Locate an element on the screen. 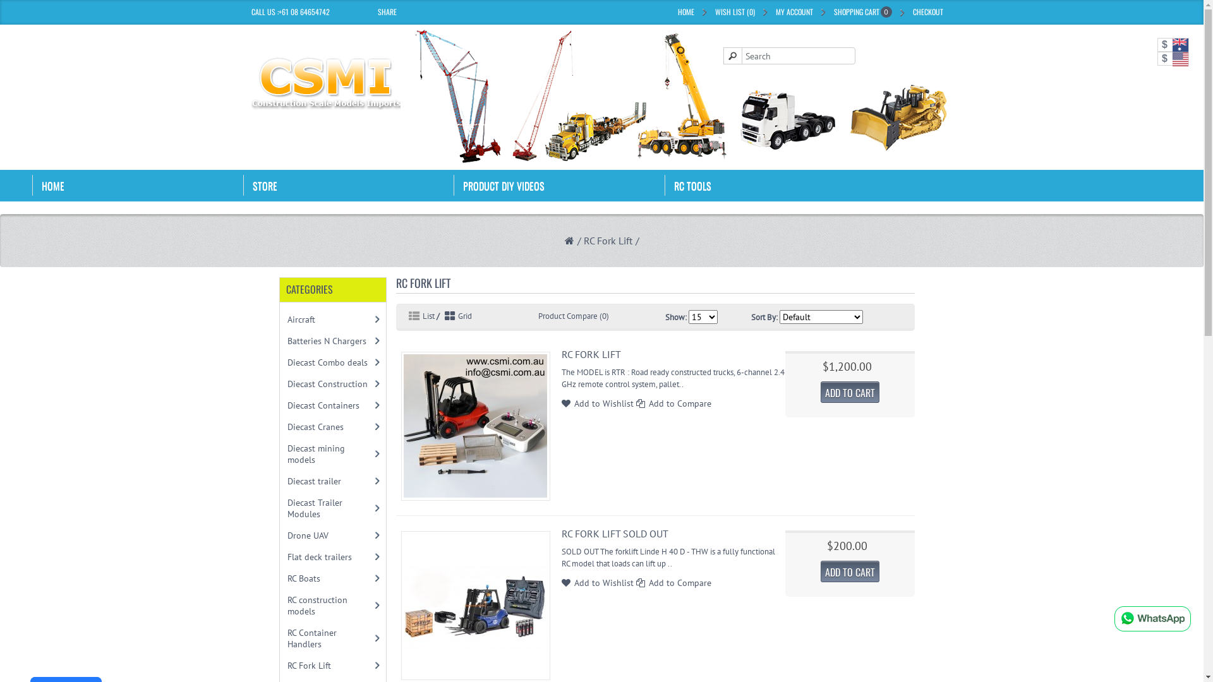 The height and width of the screenshot is (682, 1213). ADD TO CART is located at coordinates (850, 571).